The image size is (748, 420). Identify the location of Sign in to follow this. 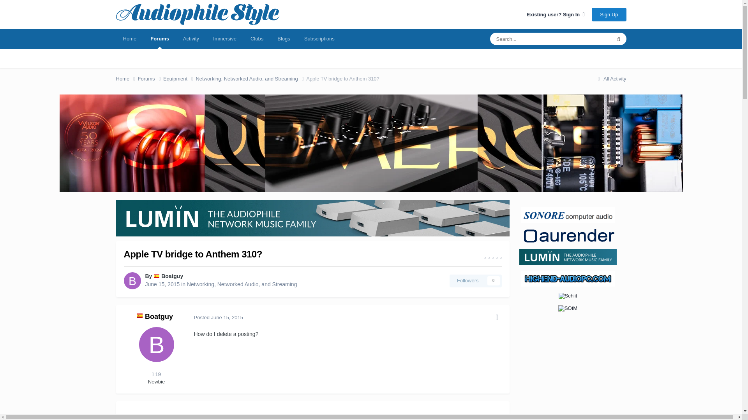
(475, 281).